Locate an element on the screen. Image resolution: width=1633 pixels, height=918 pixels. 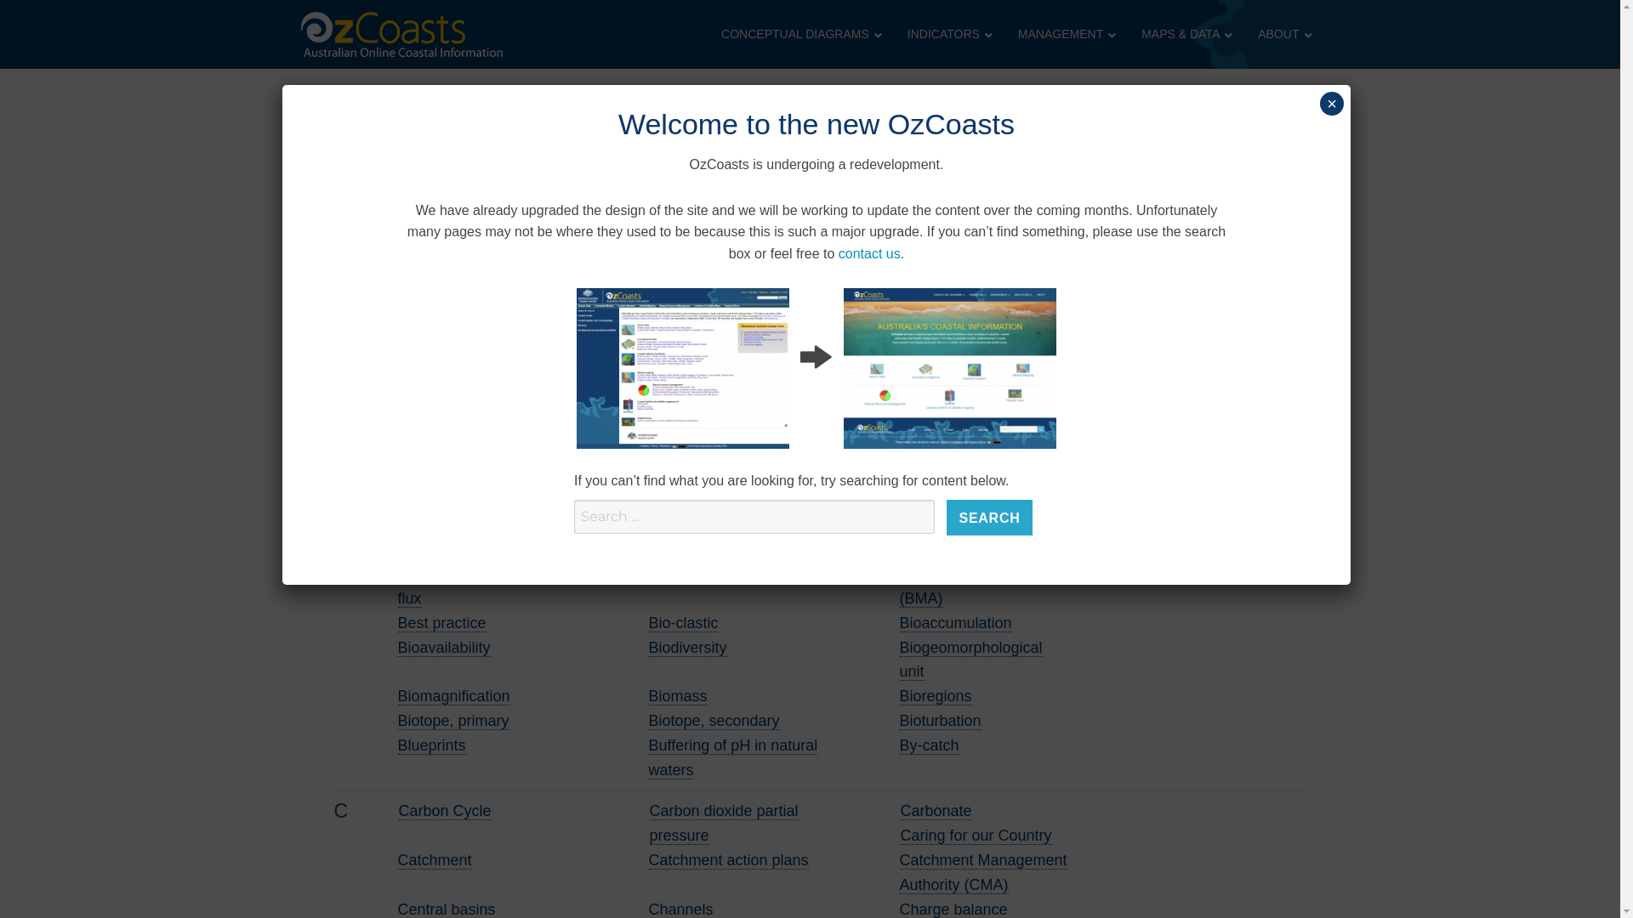
Backscatter is located at coordinates (438, 525).